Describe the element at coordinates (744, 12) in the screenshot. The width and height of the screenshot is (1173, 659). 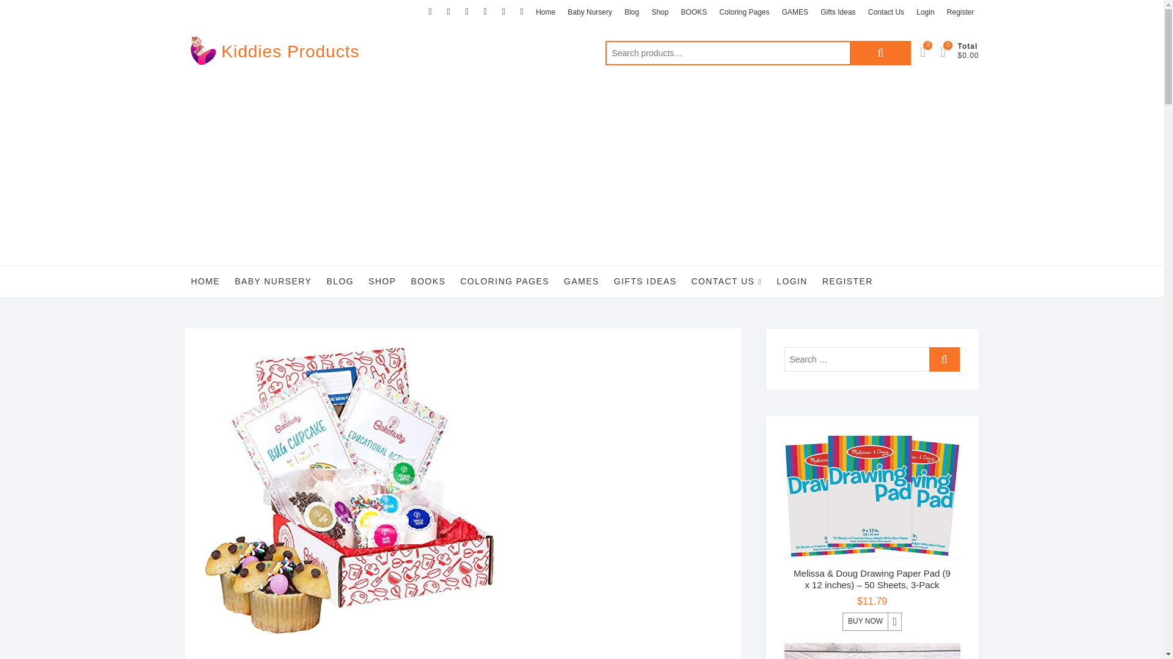
I see `Coloring Pages` at that location.